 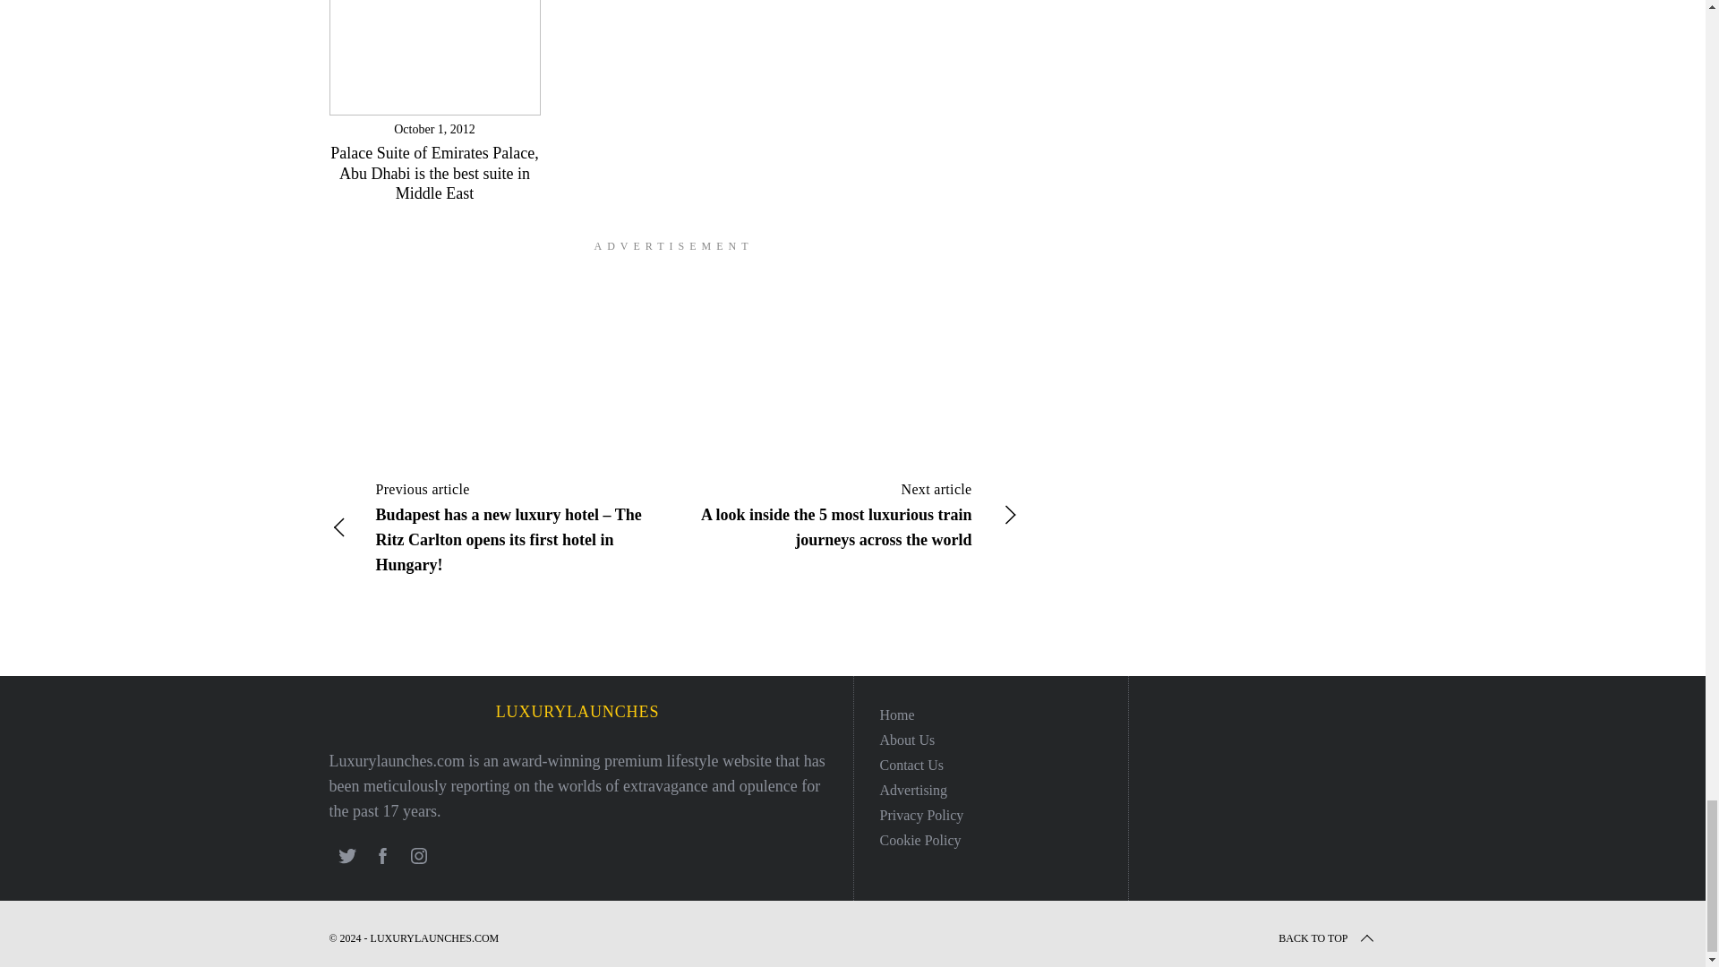 What do you see at coordinates (911, 763) in the screenshot?
I see `Contact us` at bounding box center [911, 763].